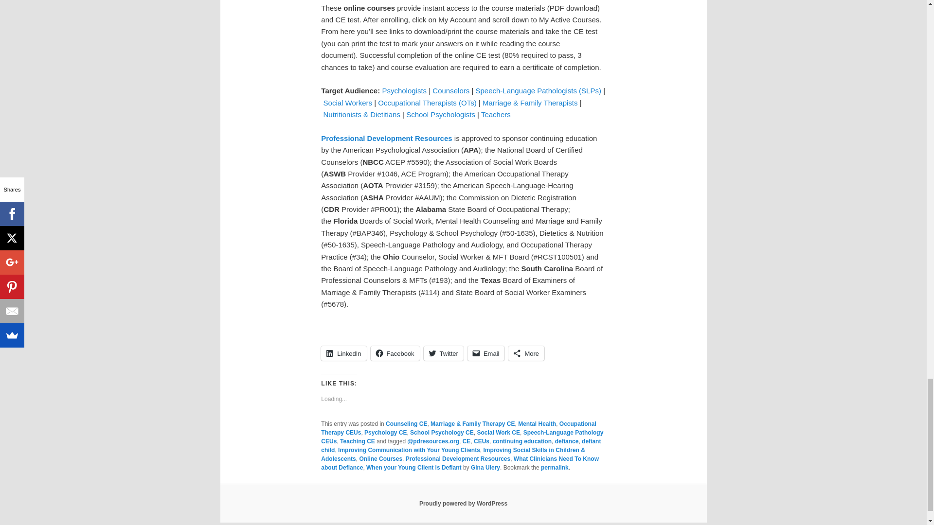 The image size is (934, 525). What do you see at coordinates (406, 424) in the screenshot?
I see `Counseling CE` at bounding box center [406, 424].